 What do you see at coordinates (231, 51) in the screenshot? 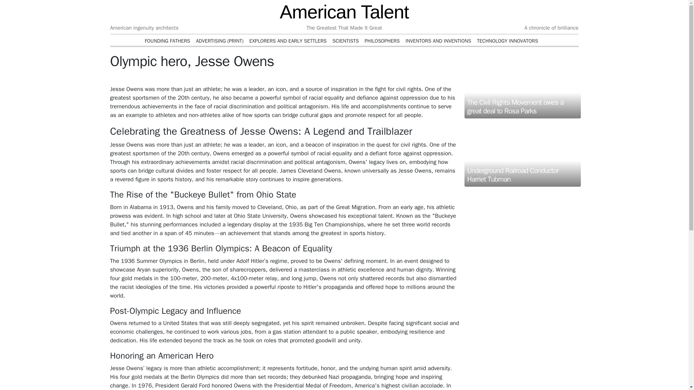
I see `MEDICAL PIONEERS` at bounding box center [231, 51].